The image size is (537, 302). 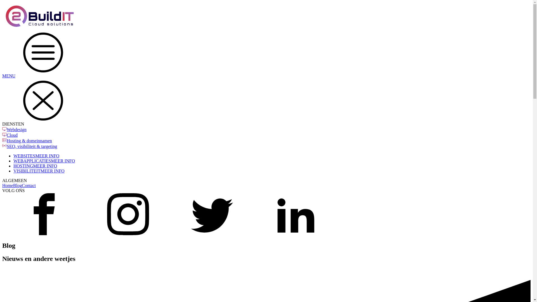 I want to click on Visit our Facebook, so click(x=44, y=234).